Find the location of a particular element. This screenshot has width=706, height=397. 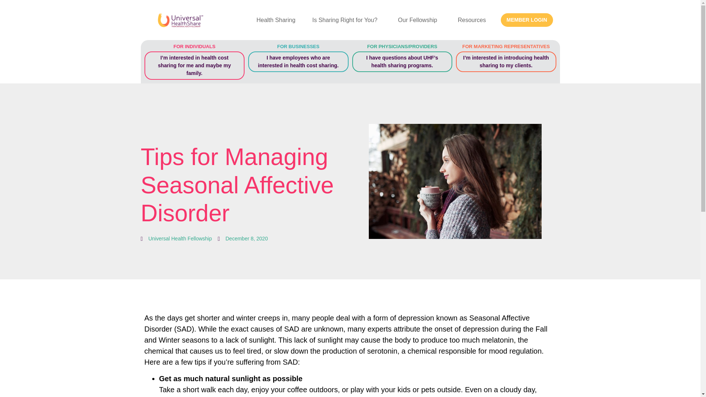

Resources is located at coordinates (474, 20).